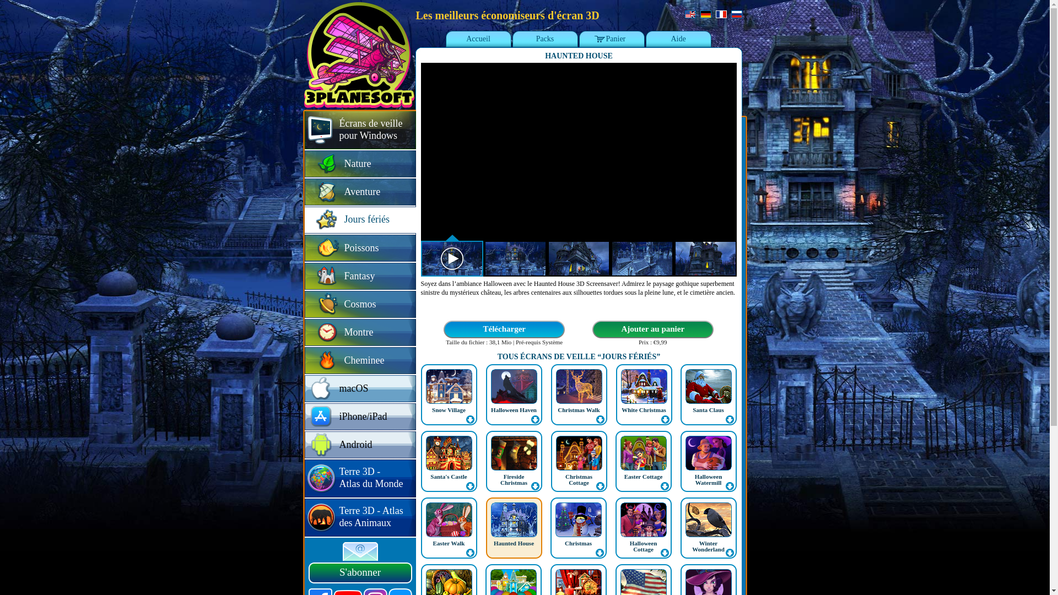 The height and width of the screenshot is (595, 1058). What do you see at coordinates (449, 394) in the screenshot?
I see `Snow Village` at bounding box center [449, 394].